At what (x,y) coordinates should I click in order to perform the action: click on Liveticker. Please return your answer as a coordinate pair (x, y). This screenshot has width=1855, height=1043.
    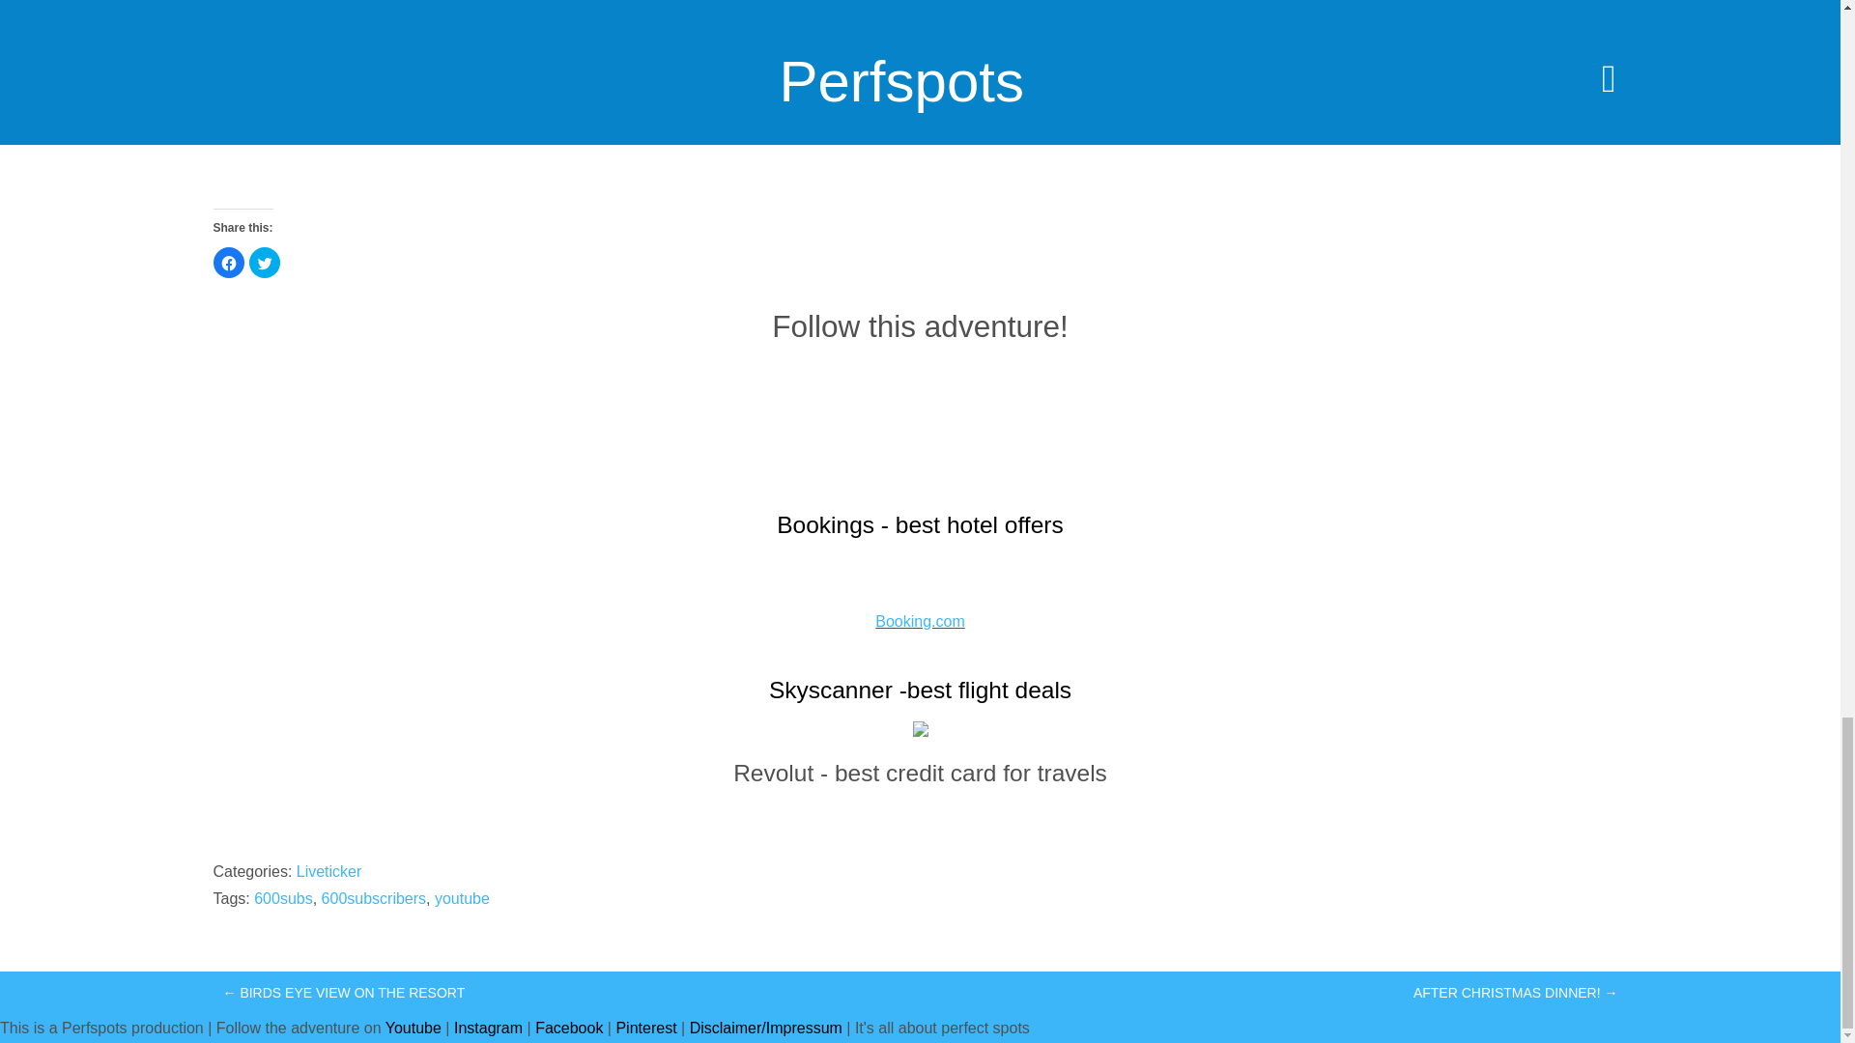
    Looking at the image, I should click on (328, 871).